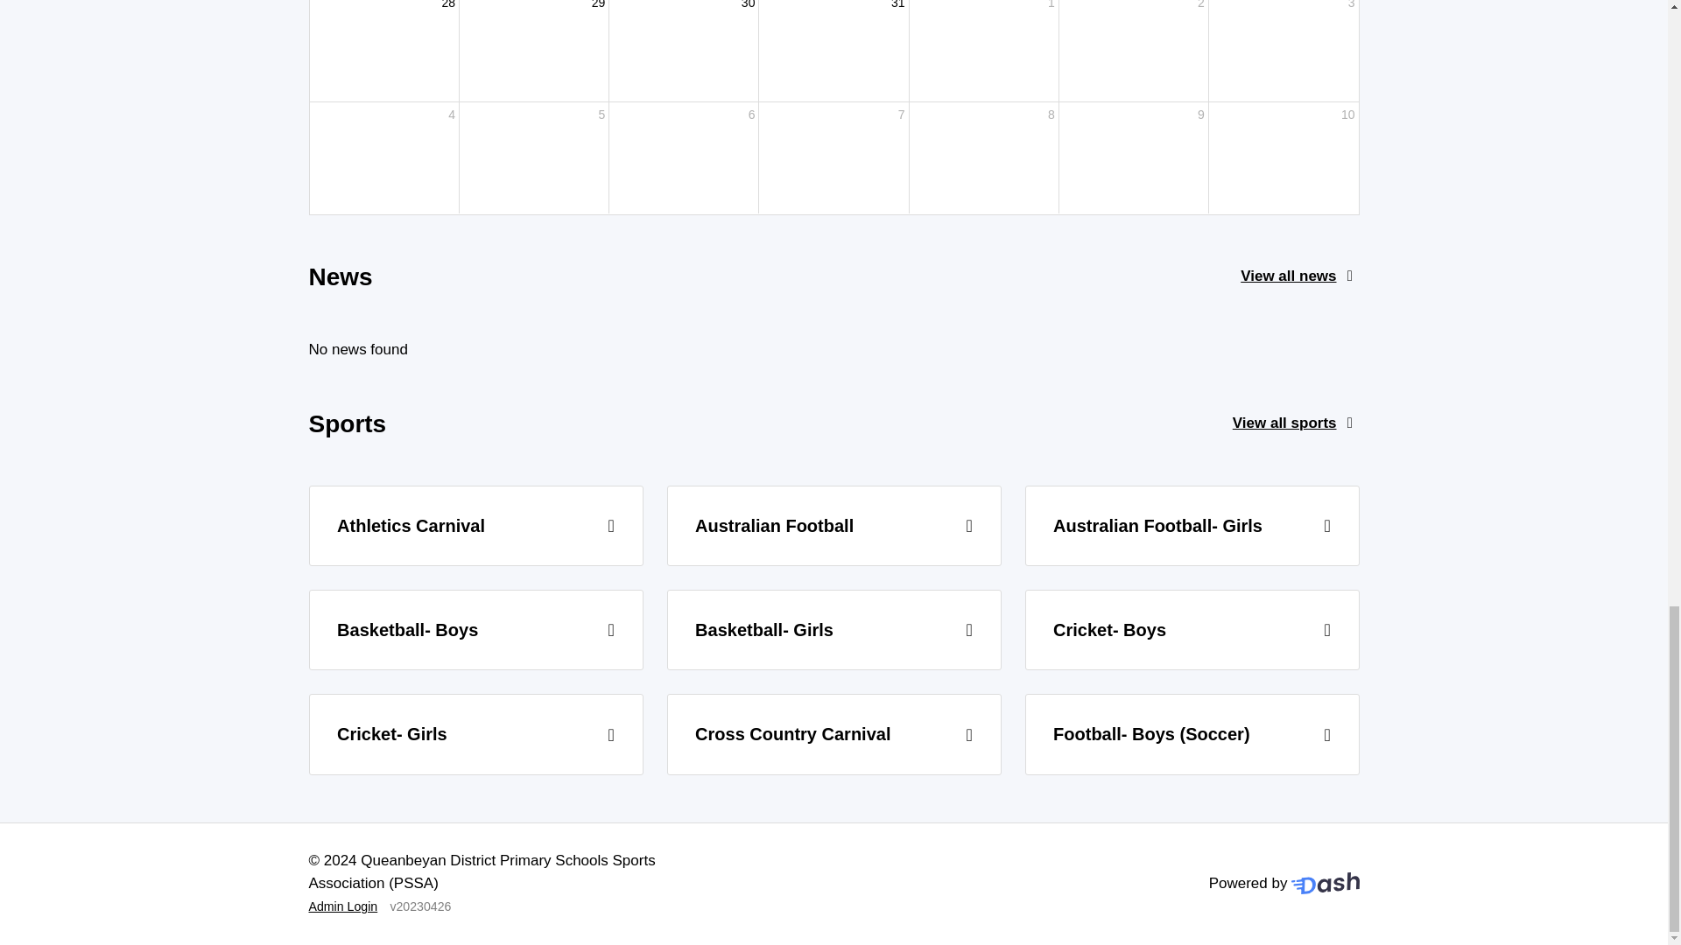 This screenshot has height=945, width=1681. Describe the element at coordinates (1284, 51) in the screenshot. I see `3` at that location.